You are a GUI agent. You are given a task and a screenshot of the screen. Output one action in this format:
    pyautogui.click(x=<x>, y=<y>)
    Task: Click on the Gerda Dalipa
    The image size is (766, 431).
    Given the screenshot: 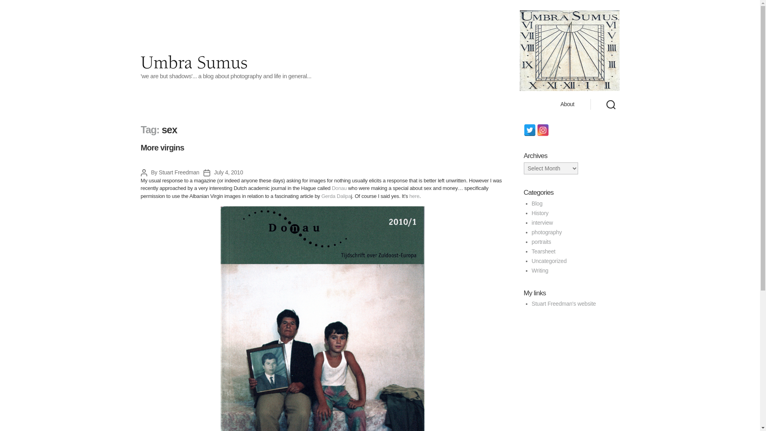 What is the action you would take?
    pyautogui.click(x=336, y=196)
    